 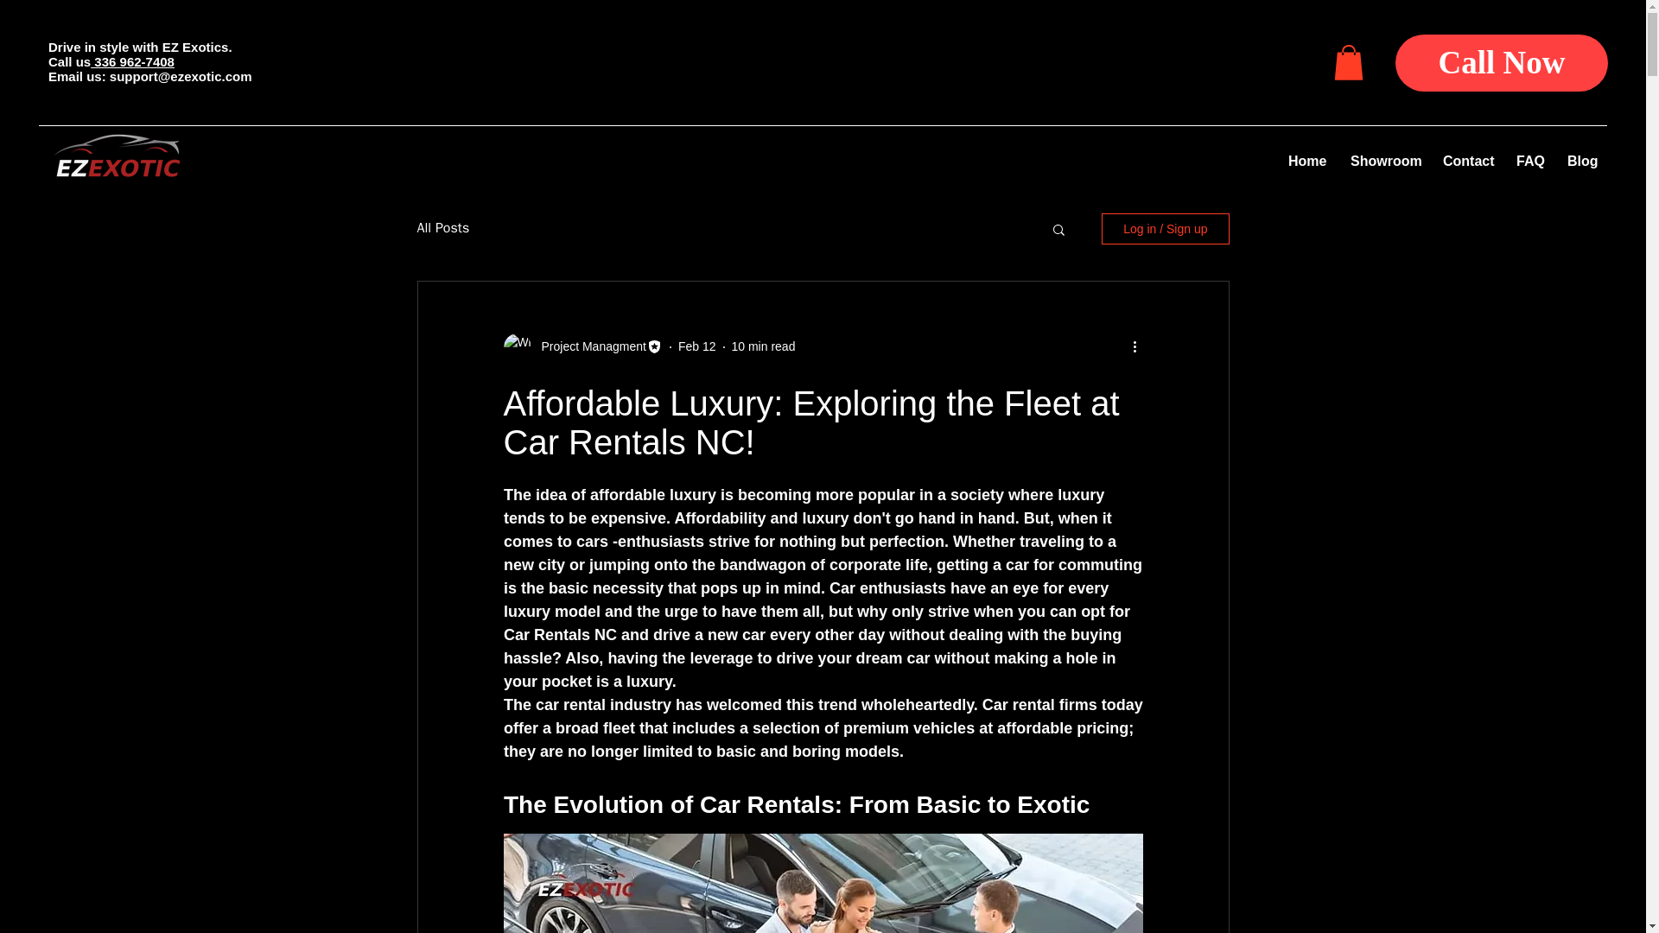 What do you see at coordinates (697, 346) in the screenshot?
I see `Feb 12` at bounding box center [697, 346].